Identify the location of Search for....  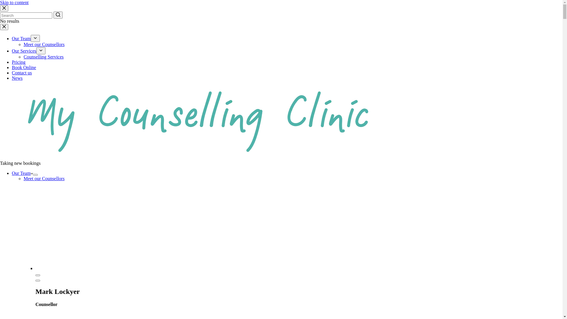
(26, 15).